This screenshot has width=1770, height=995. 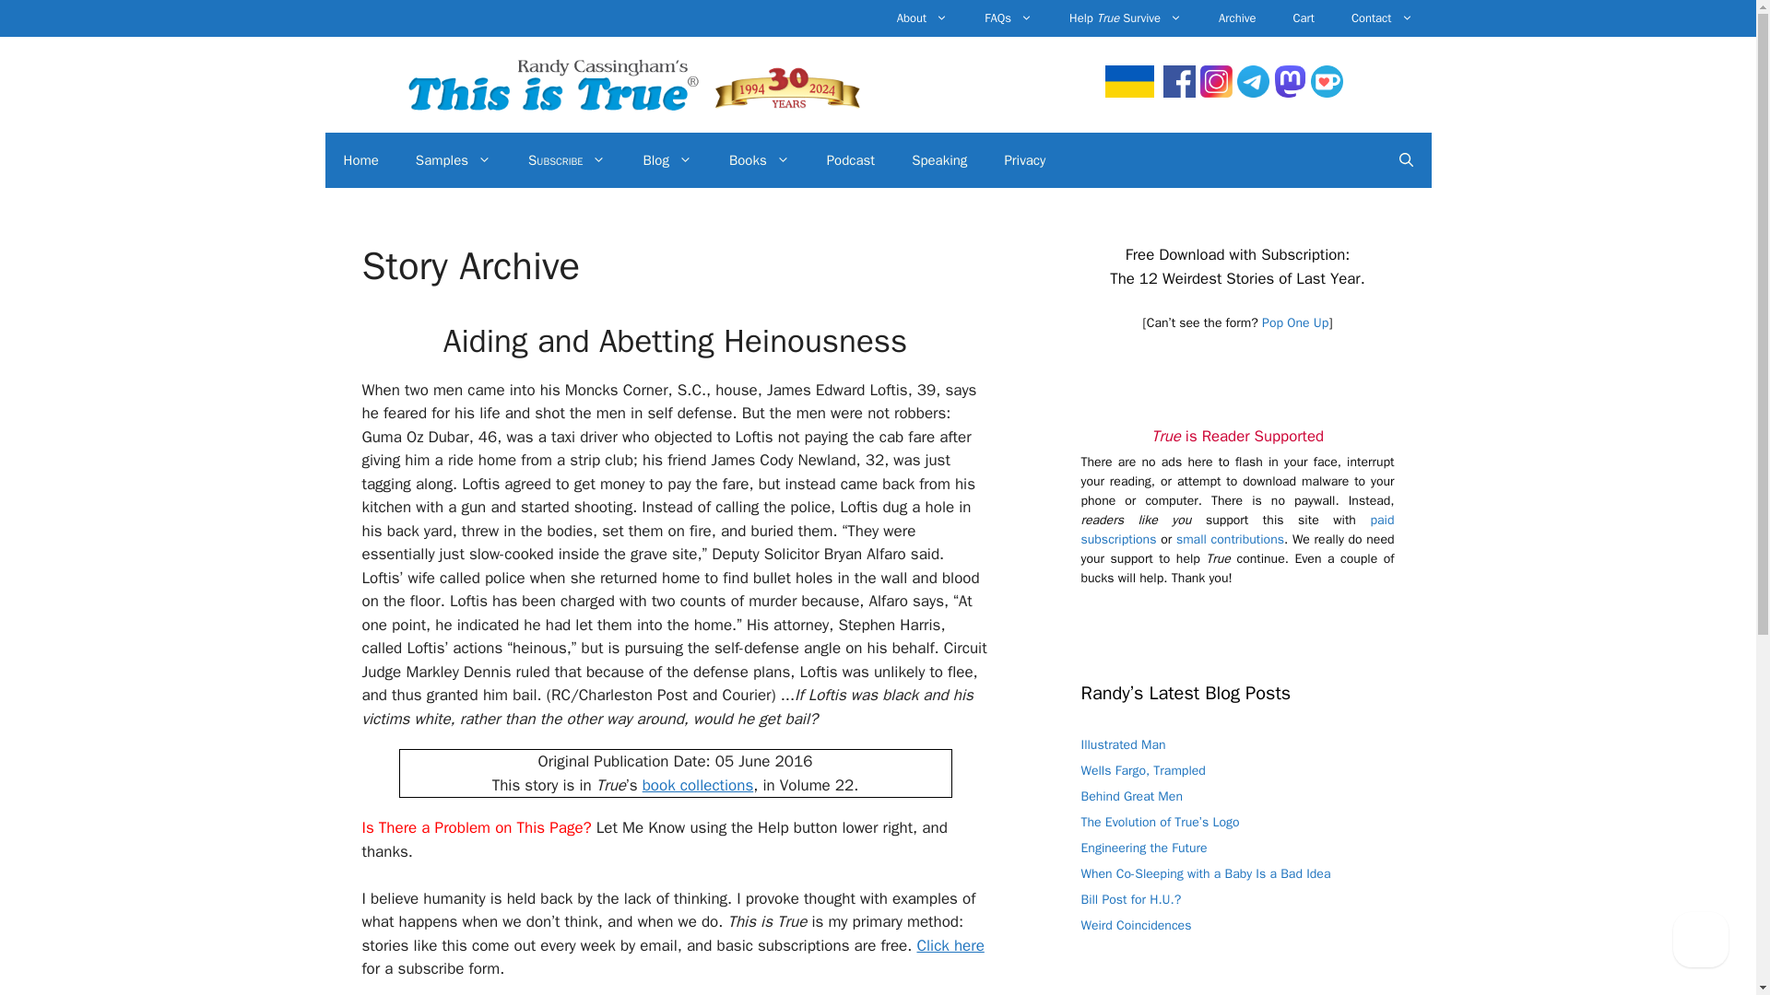 I want to click on Home, so click(x=360, y=160).